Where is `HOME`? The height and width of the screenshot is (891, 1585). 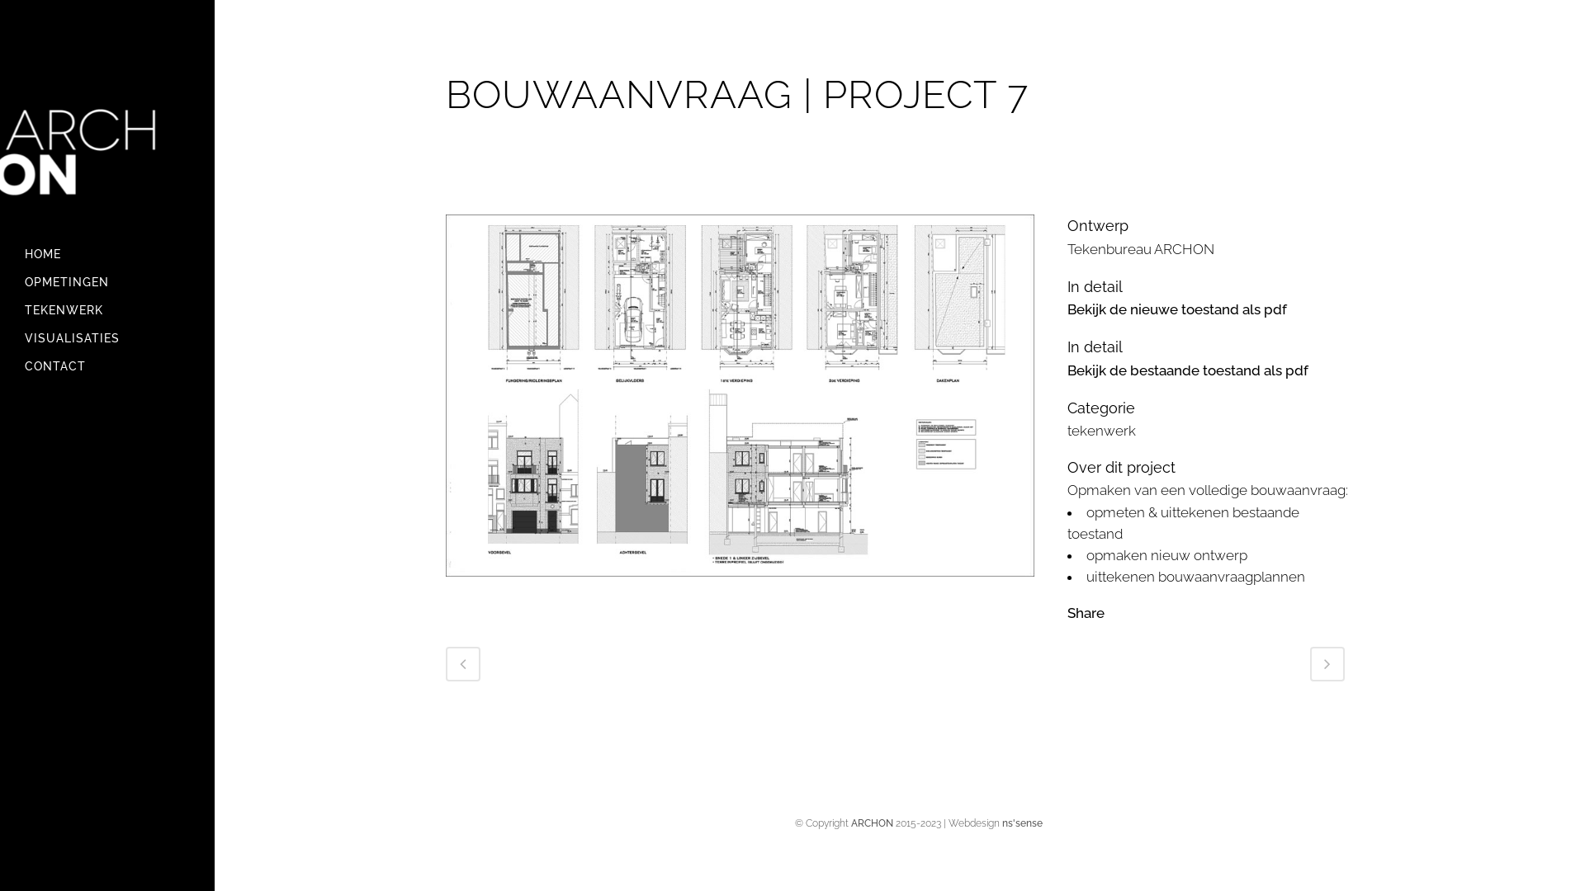
HOME is located at coordinates (107, 254).